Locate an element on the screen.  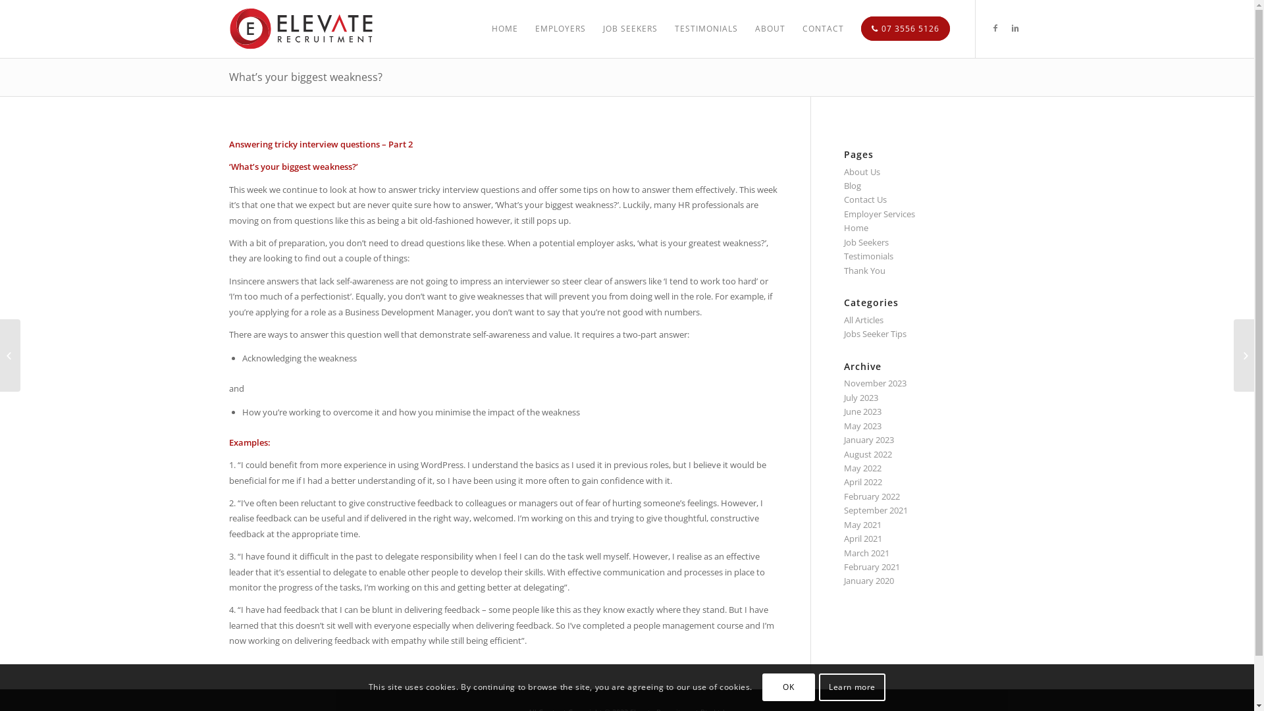
07 3556 5126 is located at coordinates (905, 29).